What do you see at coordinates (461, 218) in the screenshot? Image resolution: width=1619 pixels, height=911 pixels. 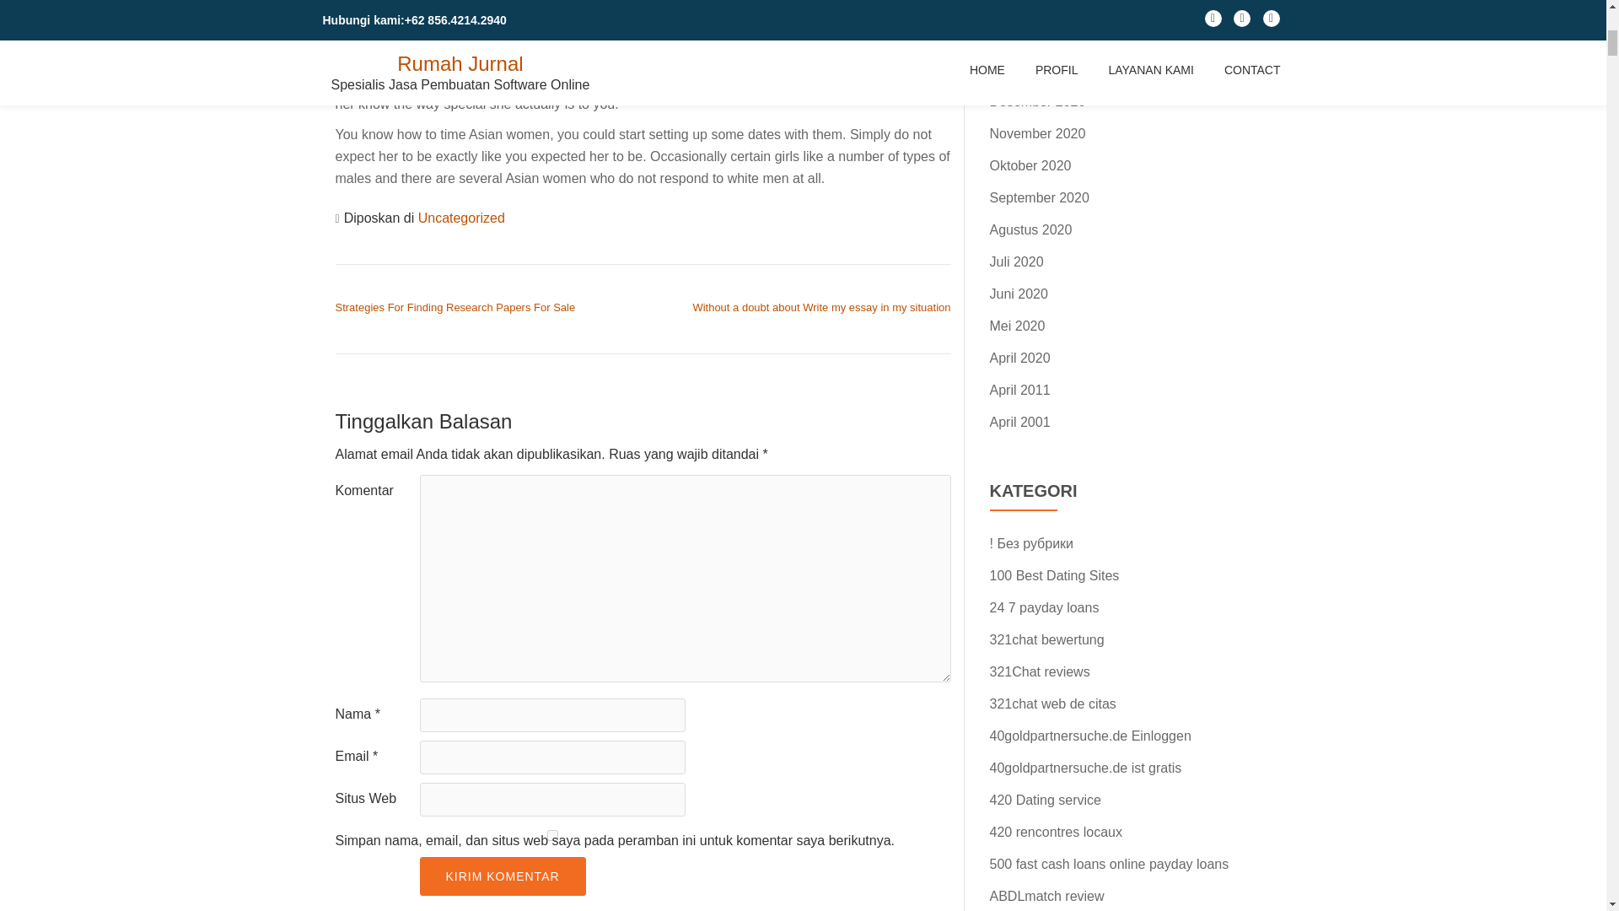 I see `Uncategorized` at bounding box center [461, 218].